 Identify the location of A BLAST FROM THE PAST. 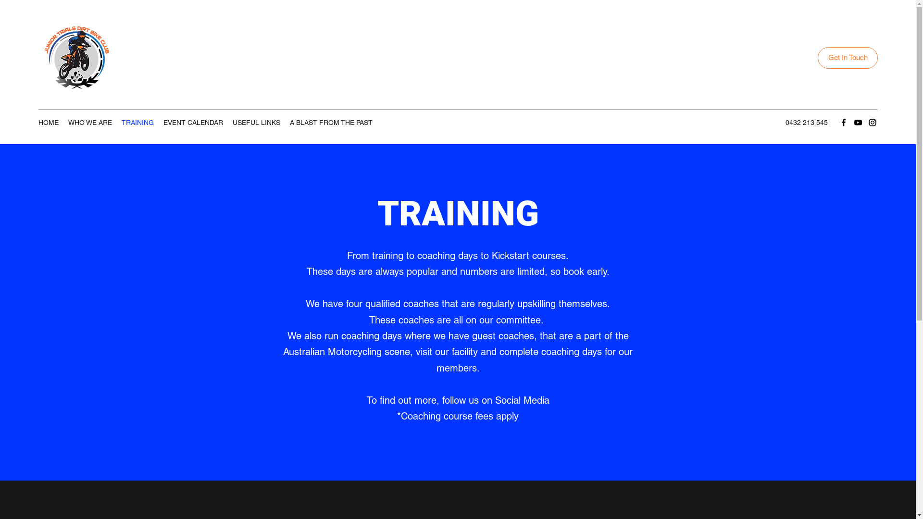
(331, 123).